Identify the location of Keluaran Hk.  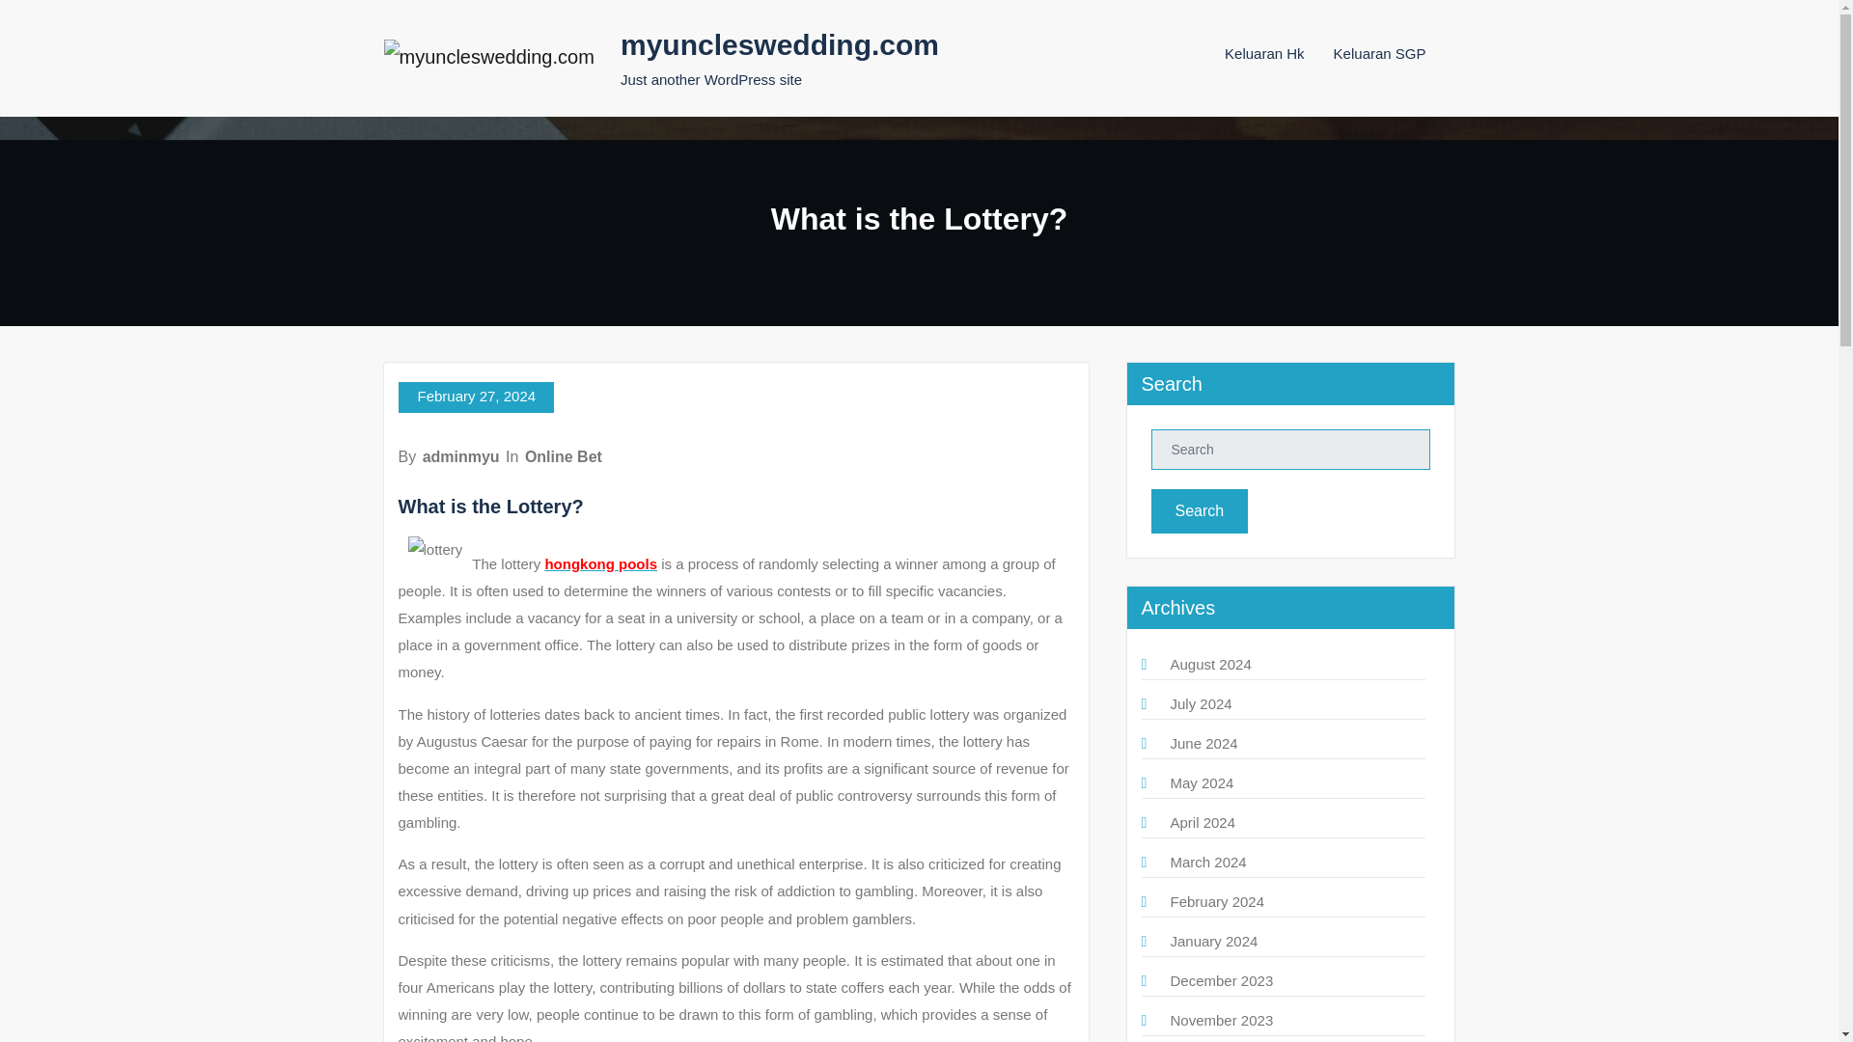
(1264, 53).